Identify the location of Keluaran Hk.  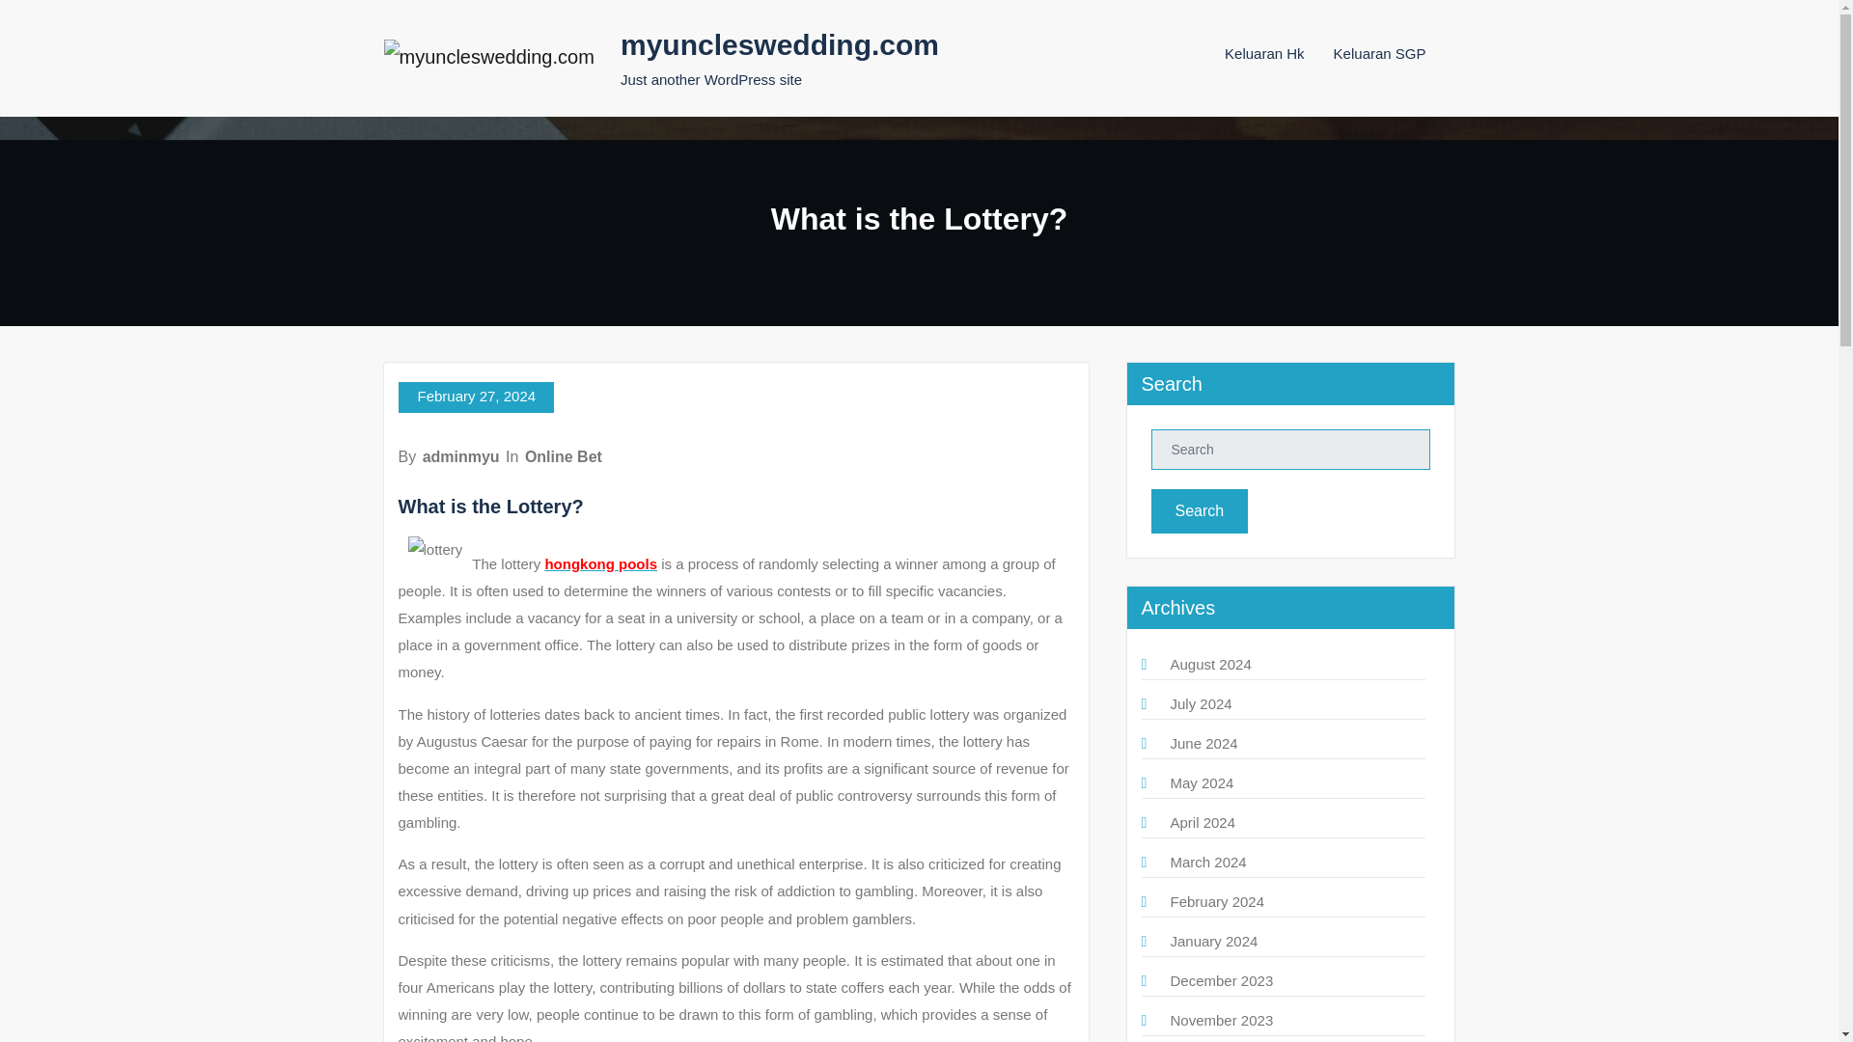
(1264, 53).